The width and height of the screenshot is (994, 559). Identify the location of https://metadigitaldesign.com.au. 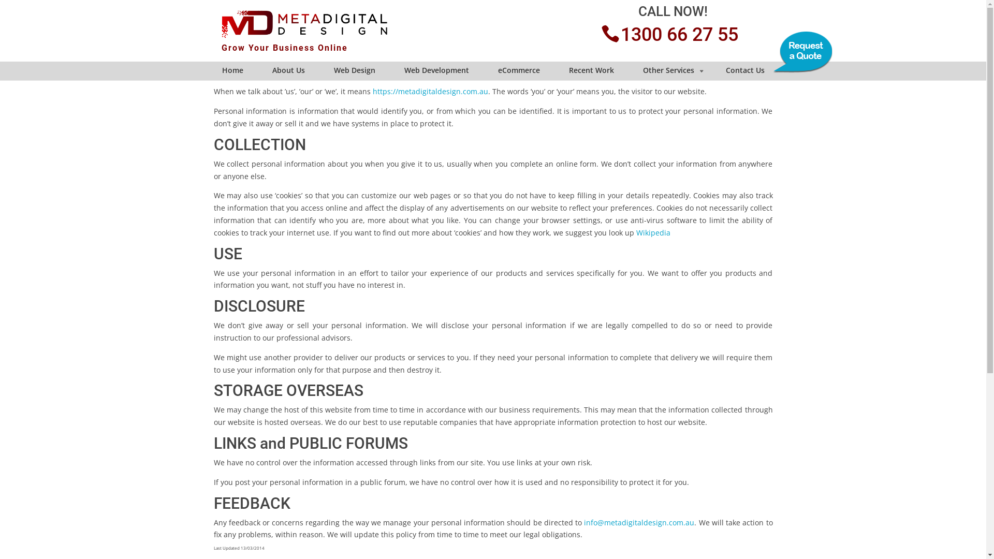
(431, 91).